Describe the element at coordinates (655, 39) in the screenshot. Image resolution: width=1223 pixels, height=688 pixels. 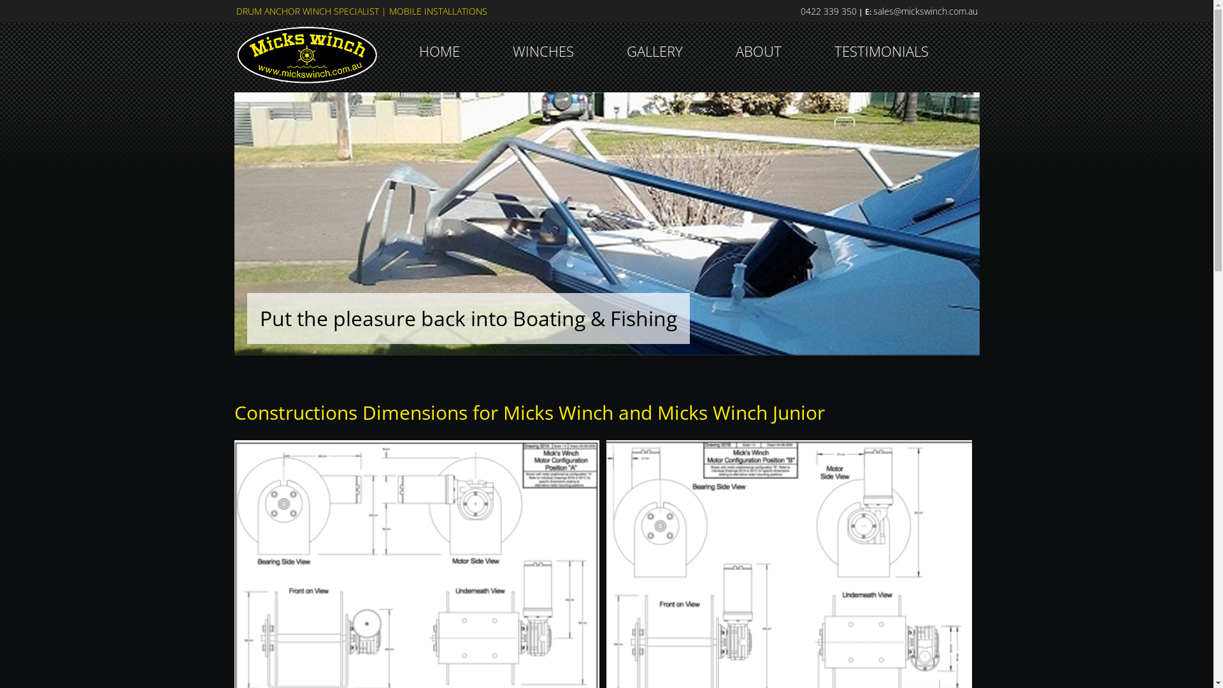
I see `GALLERY` at that location.